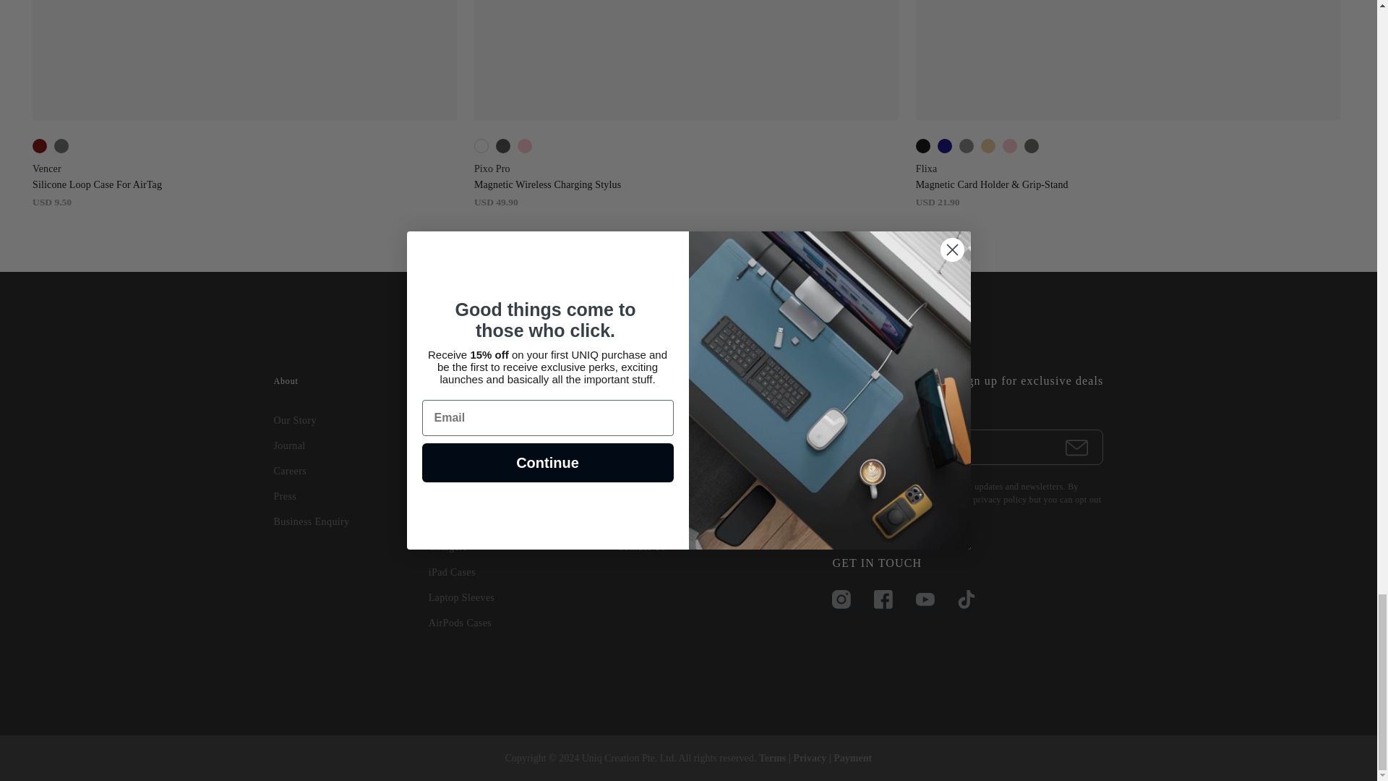 This screenshot has width=1388, height=781. I want to click on DarkGrey, so click(502, 146).